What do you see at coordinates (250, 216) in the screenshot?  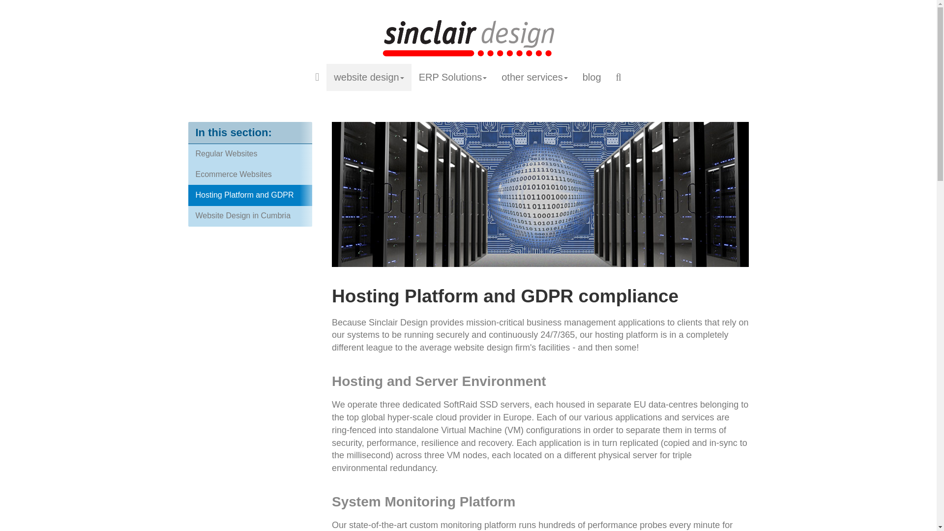 I see `Website Design in Cumbria` at bounding box center [250, 216].